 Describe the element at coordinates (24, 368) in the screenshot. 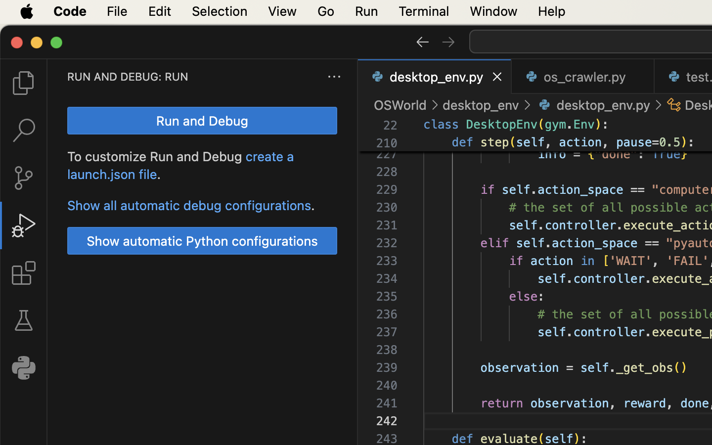

I see `0` at that location.